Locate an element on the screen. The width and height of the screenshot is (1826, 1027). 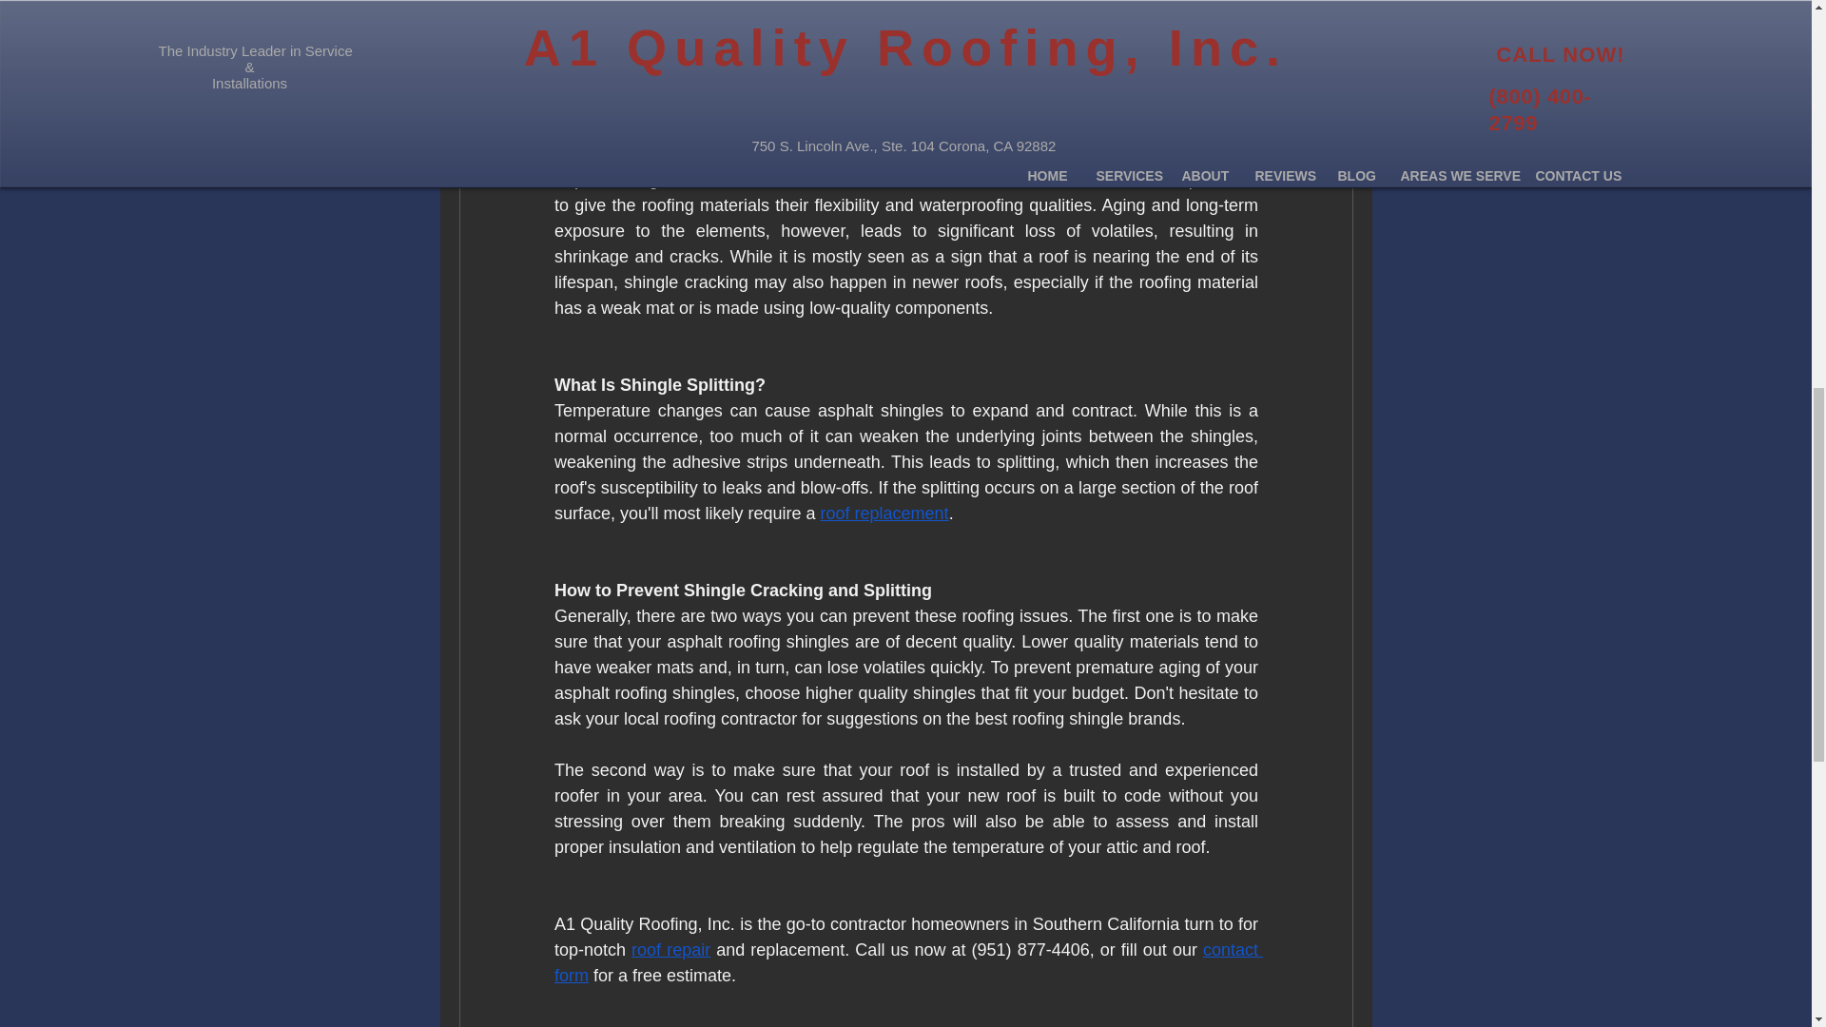
roof repair is located at coordinates (670, 949).